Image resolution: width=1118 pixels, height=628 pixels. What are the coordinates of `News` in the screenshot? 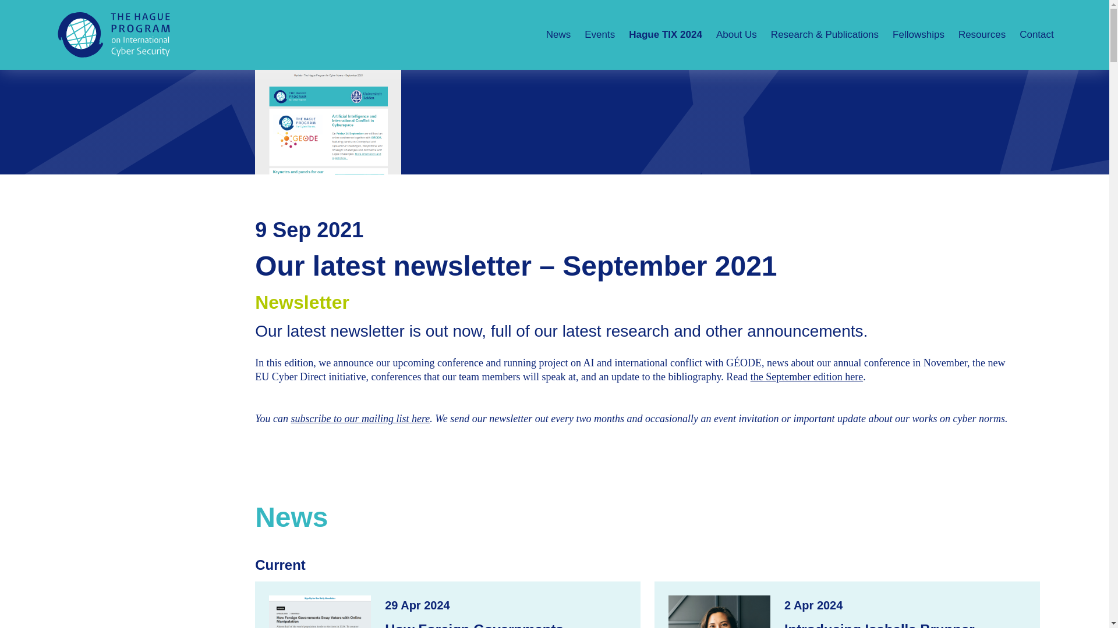 It's located at (558, 35).